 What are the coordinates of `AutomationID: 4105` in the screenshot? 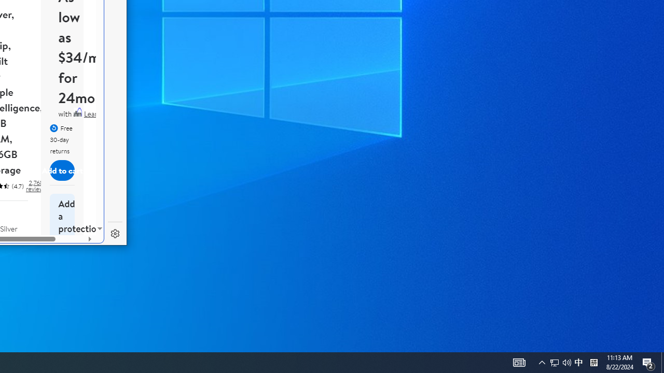 It's located at (578, 363).